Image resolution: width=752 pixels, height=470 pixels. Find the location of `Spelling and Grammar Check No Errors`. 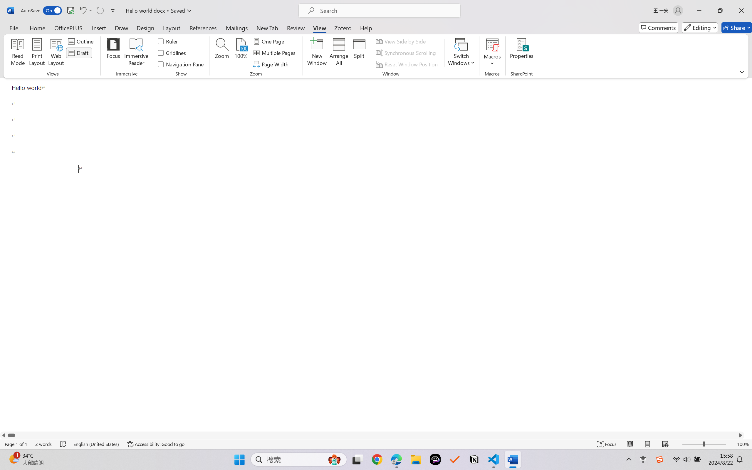

Spelling and Grammar Check No Errors is located at coordinates (63, 444).